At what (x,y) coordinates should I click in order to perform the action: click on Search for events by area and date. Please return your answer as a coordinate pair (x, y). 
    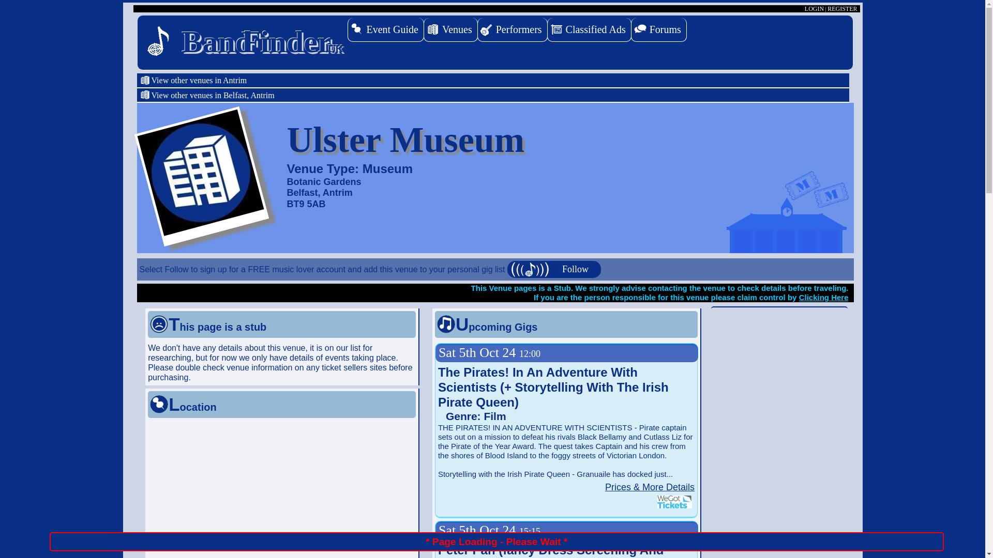
    Looking at the image, I should click on (386, 30).